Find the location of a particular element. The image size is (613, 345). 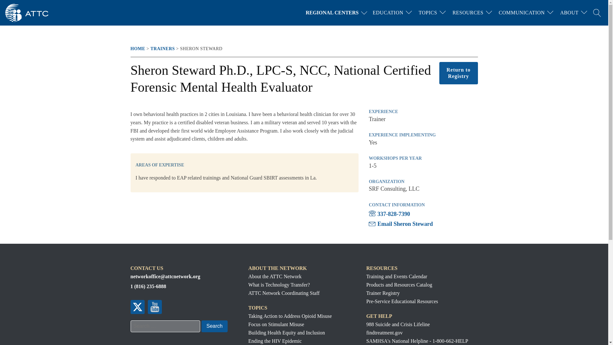

RESOURCES is located at coordinates (468, 13).